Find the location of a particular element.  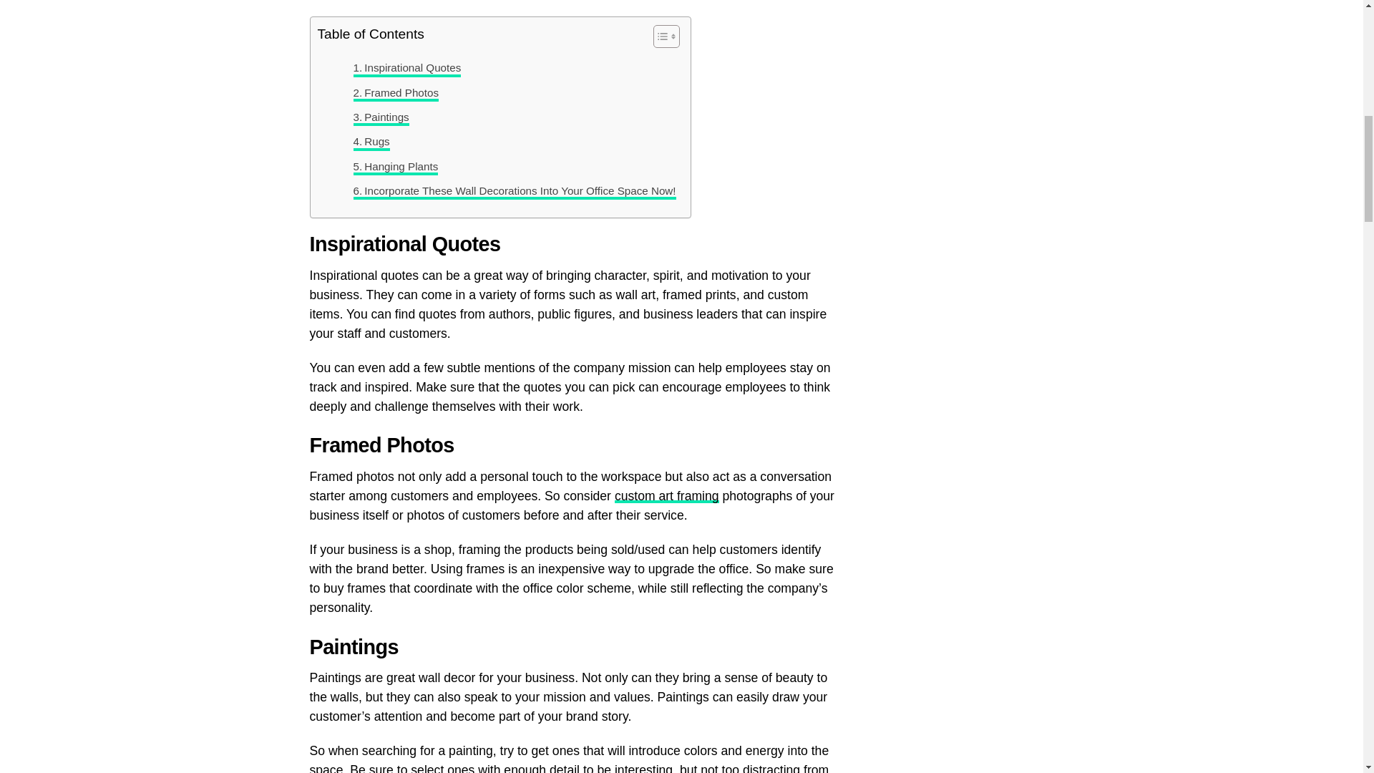

Hanging Plants is located at coordinates (395, 167).